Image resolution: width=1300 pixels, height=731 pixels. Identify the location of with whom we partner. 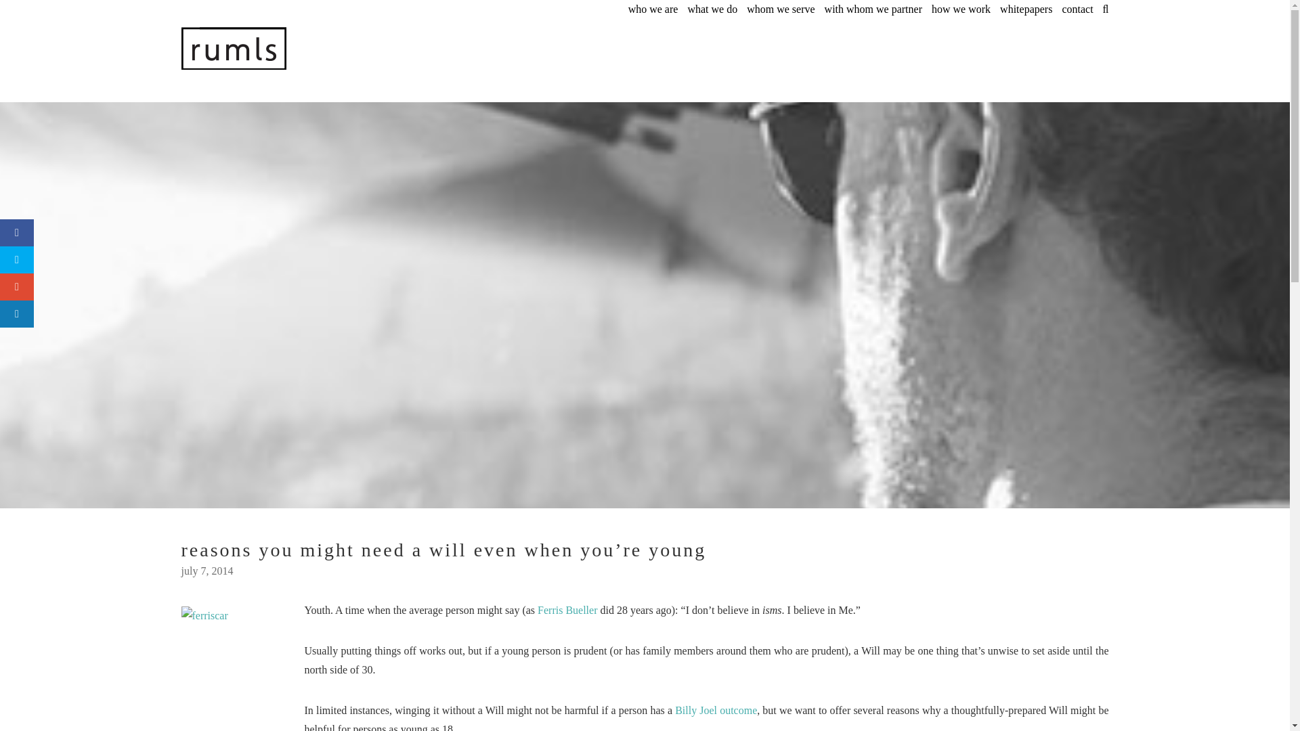
(873, 9).